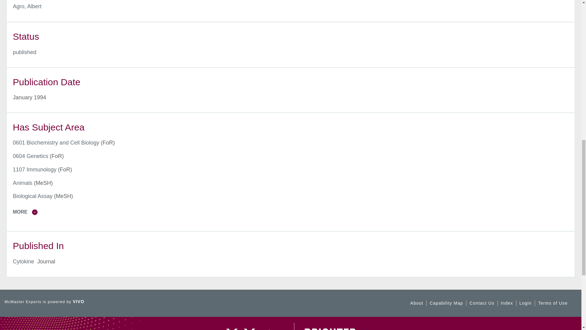 The width and height of the screenshot is (586, 330). I want to click on name, so click(24, 52).